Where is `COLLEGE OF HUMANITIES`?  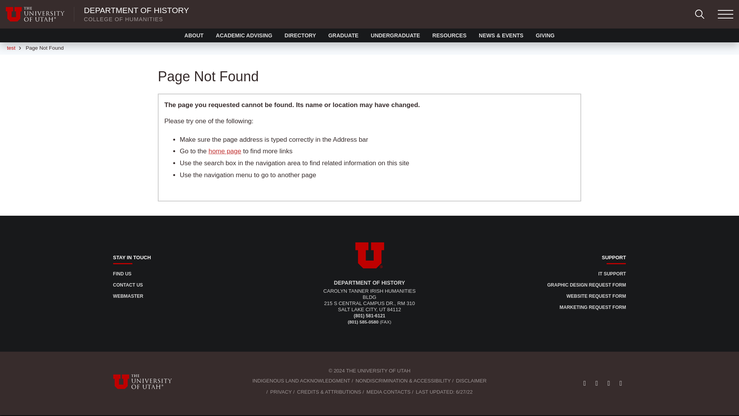
COLLEGE OF HUMANITIES is located at coordinates (124, 19).